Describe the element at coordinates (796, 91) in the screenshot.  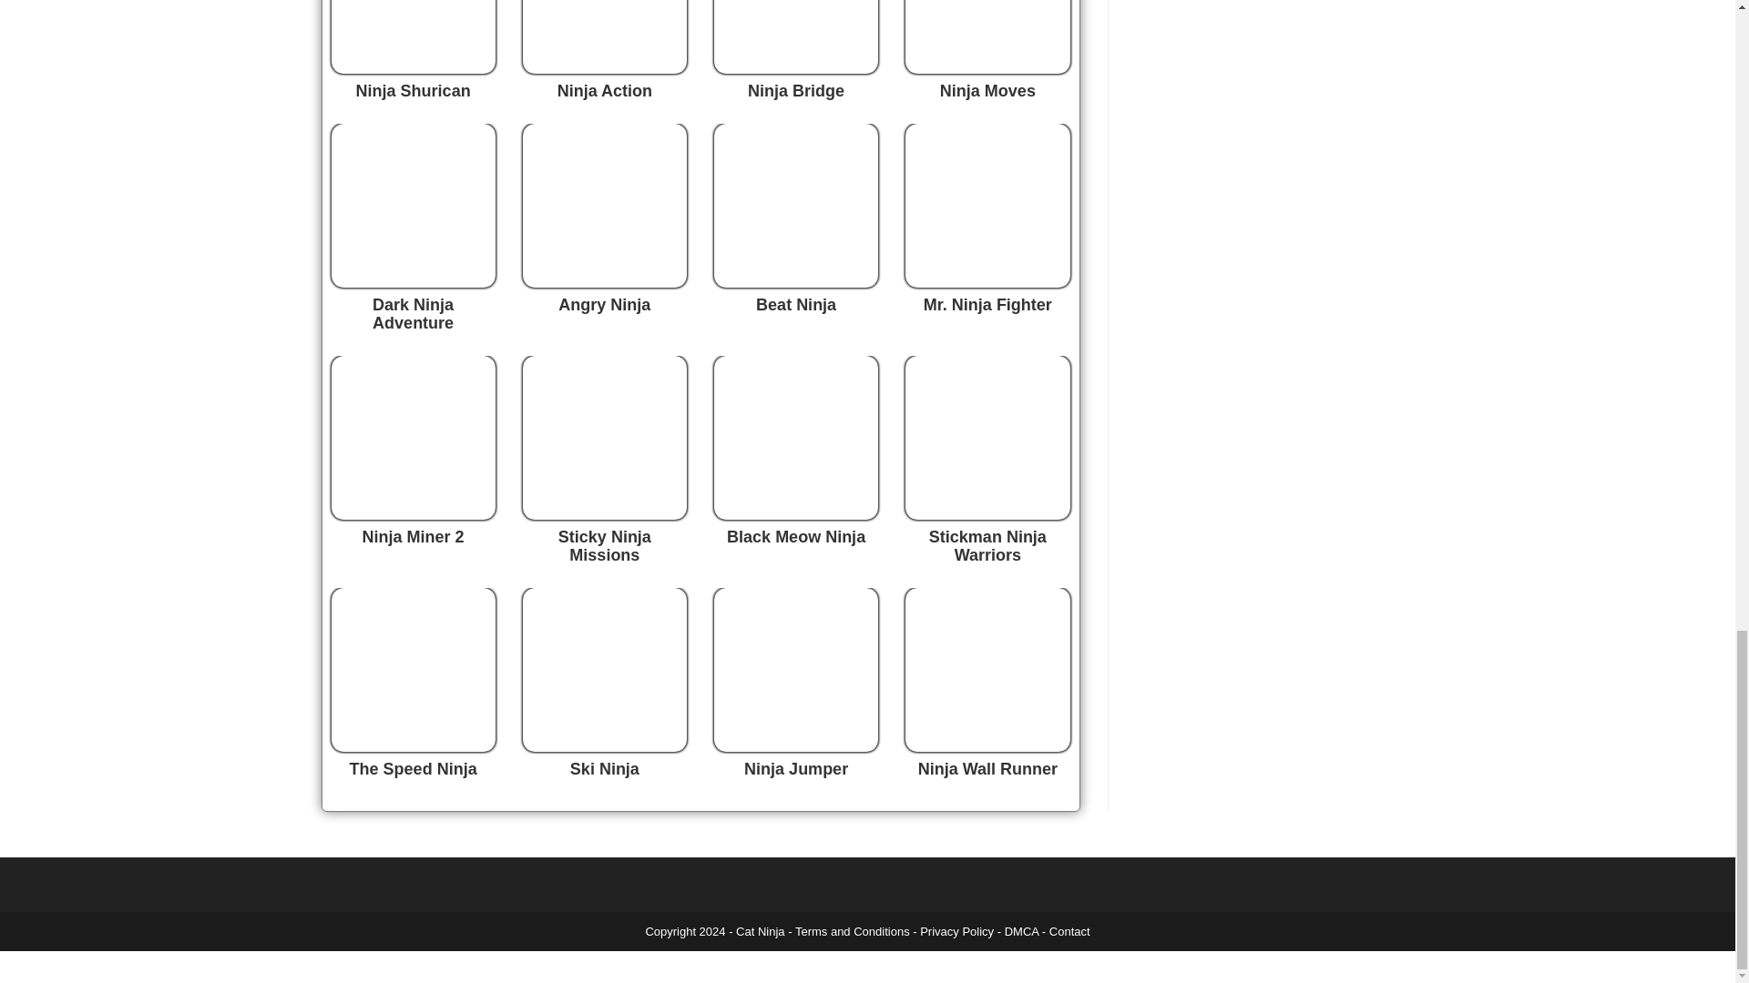
I see `Ninja Bridge` at that location.